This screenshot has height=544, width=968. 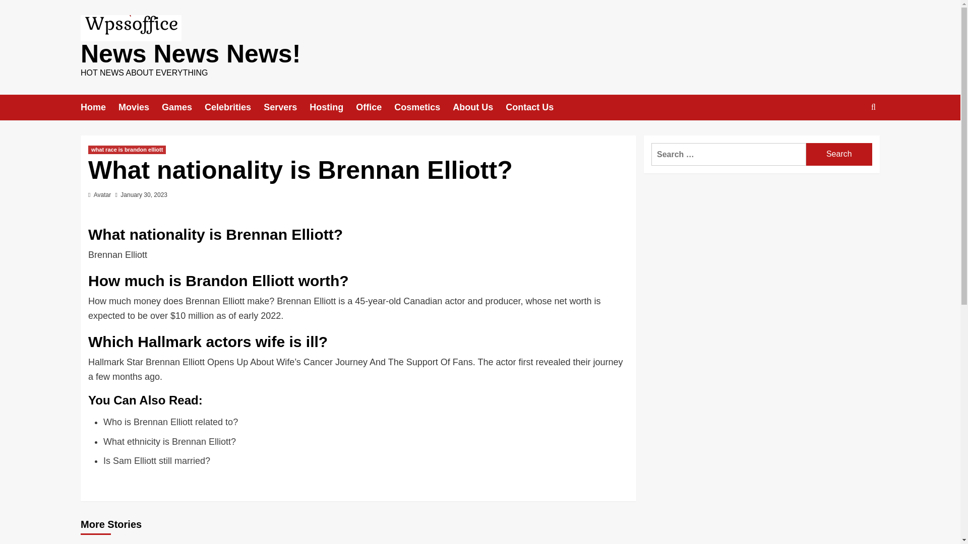 I want to click on About Us, so click(x=479, y=107).